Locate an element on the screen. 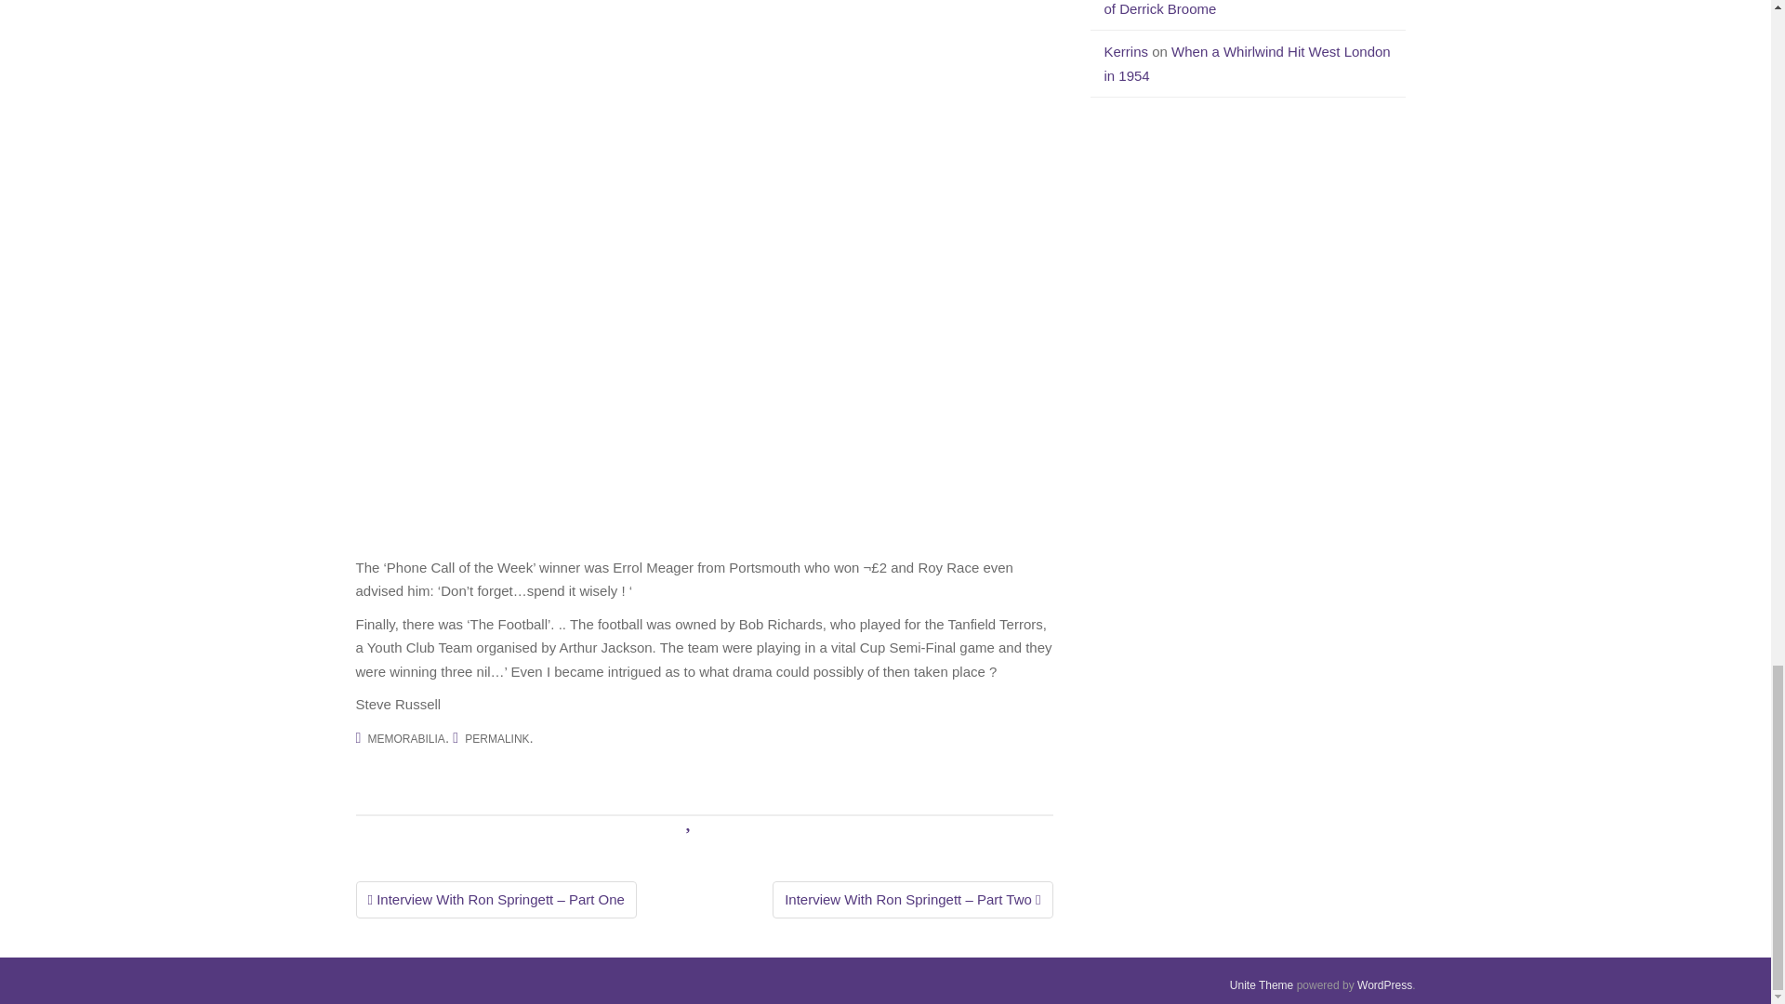  WordPress is located at coordinates (1383, 985).